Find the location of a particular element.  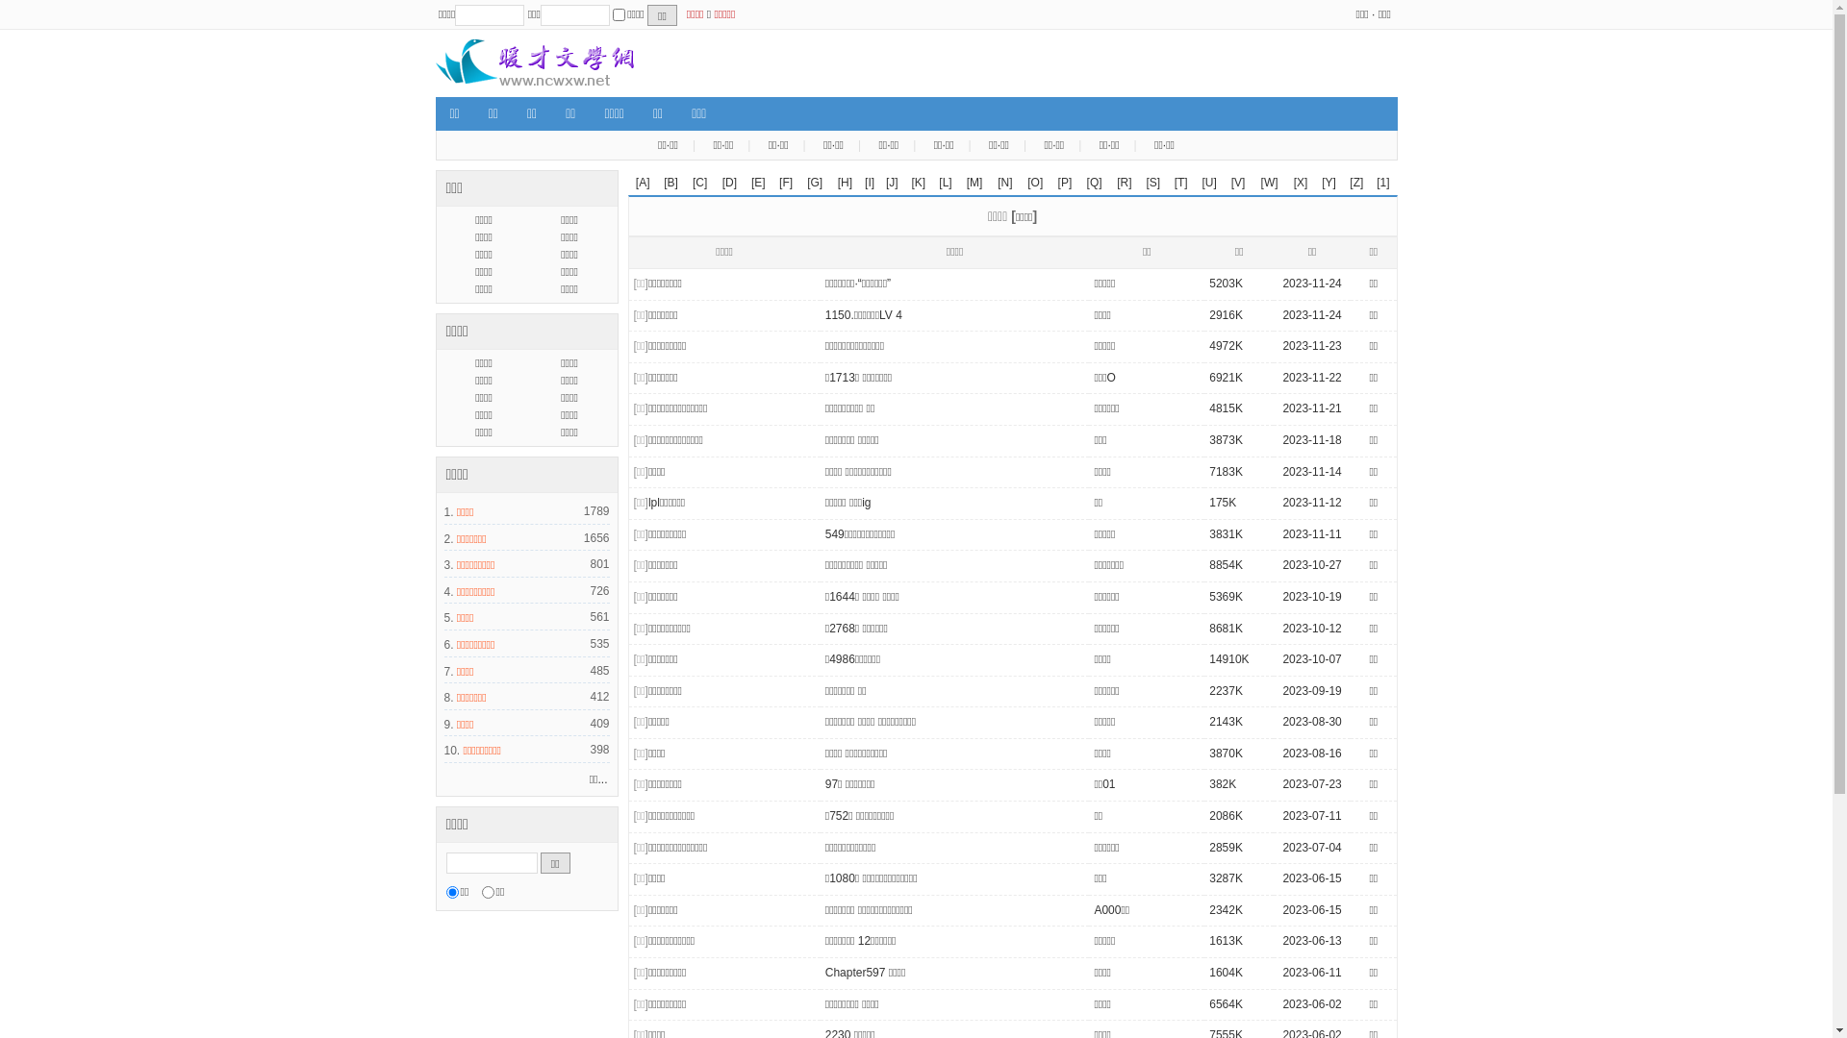

[T] is located at coordinates (1181, 183).